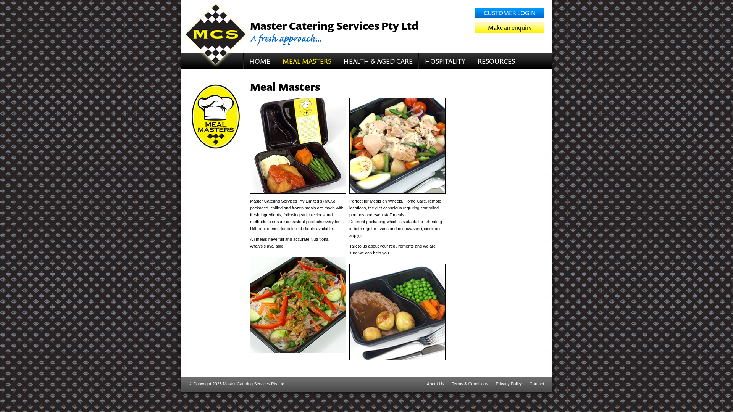 This screenshot has height=412, width=733. I want to click on RESOURCES, so click(496, 61).